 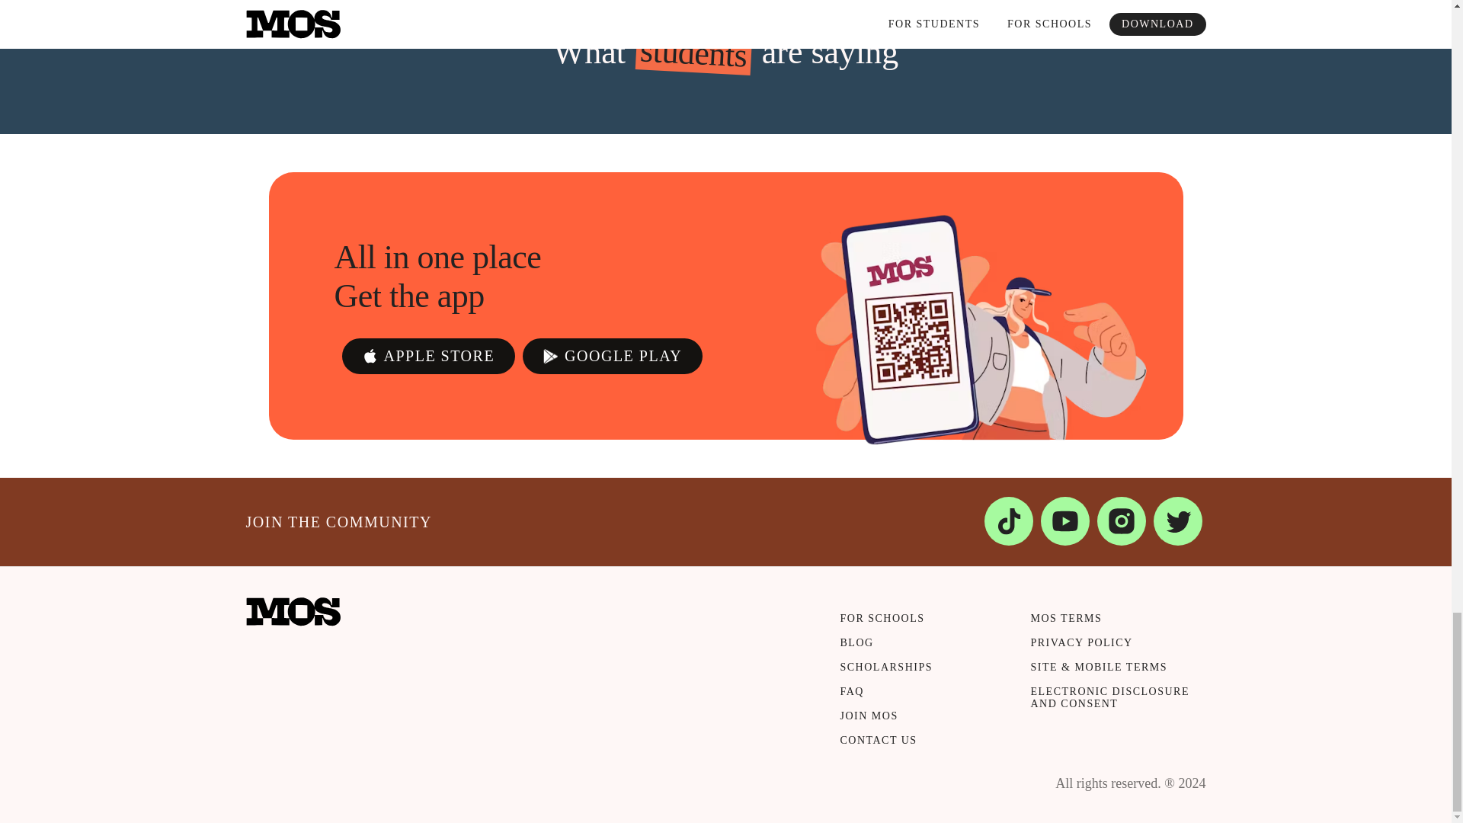 I want to click on APPLE STORE, so click(x=427, y=356).